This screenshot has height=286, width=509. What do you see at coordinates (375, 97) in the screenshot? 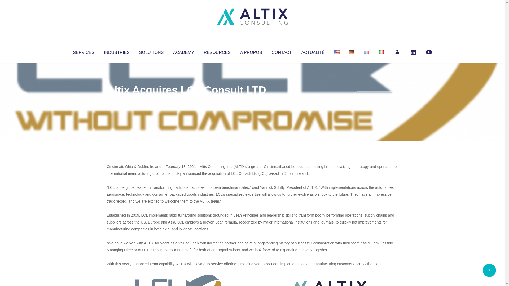
I see `No Comments` at bounding box center [375, 97].